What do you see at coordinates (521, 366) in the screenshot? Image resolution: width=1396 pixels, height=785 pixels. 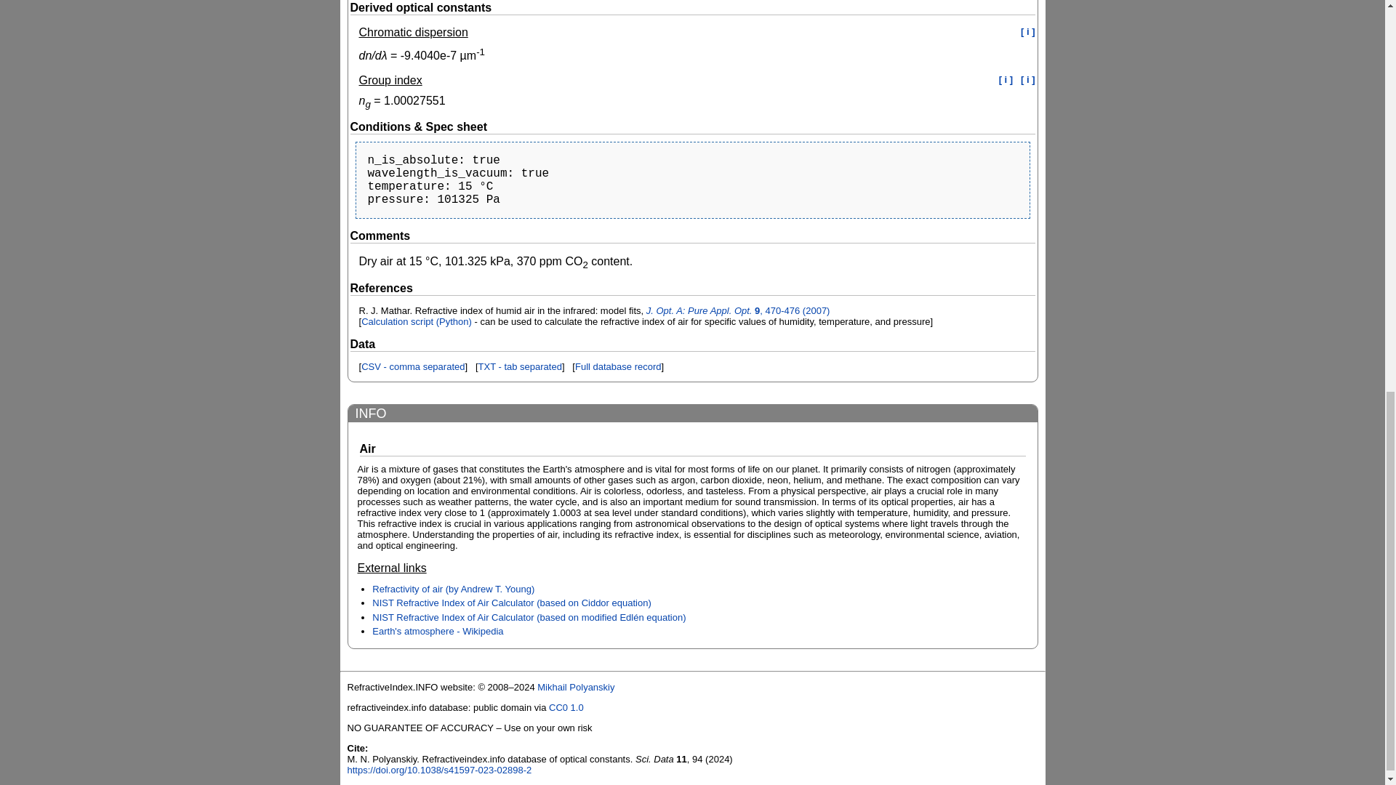 I see `TXT - tab separated` at bounding box center [521, 366].